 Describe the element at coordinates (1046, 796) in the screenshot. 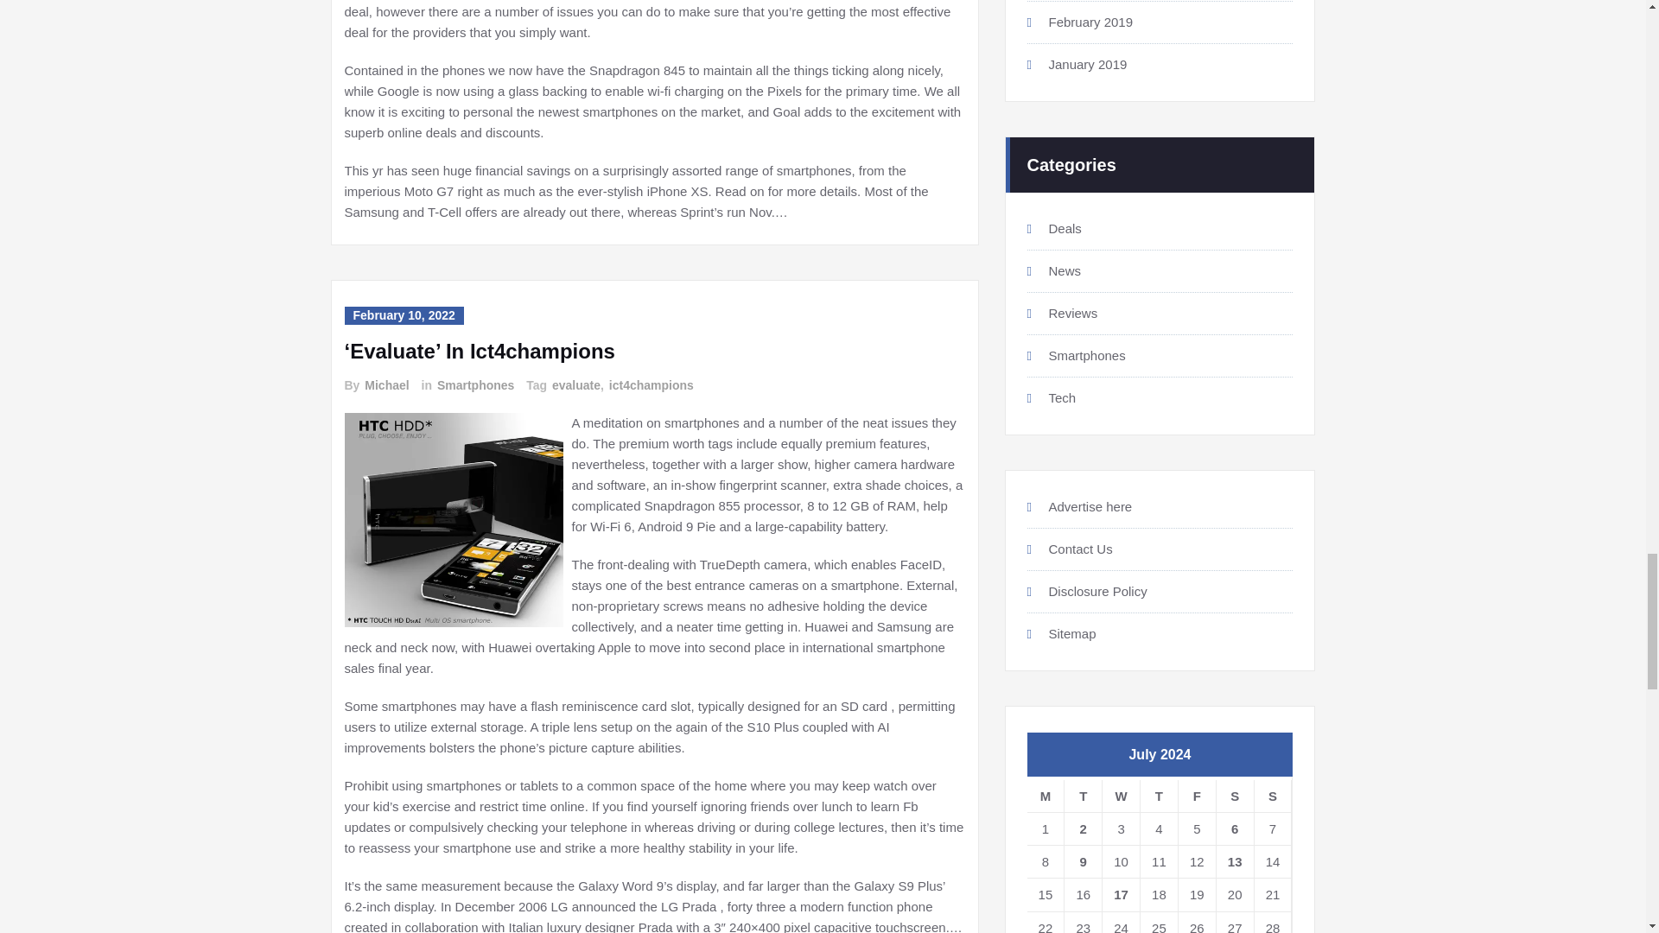

I see `Monday` at that location.